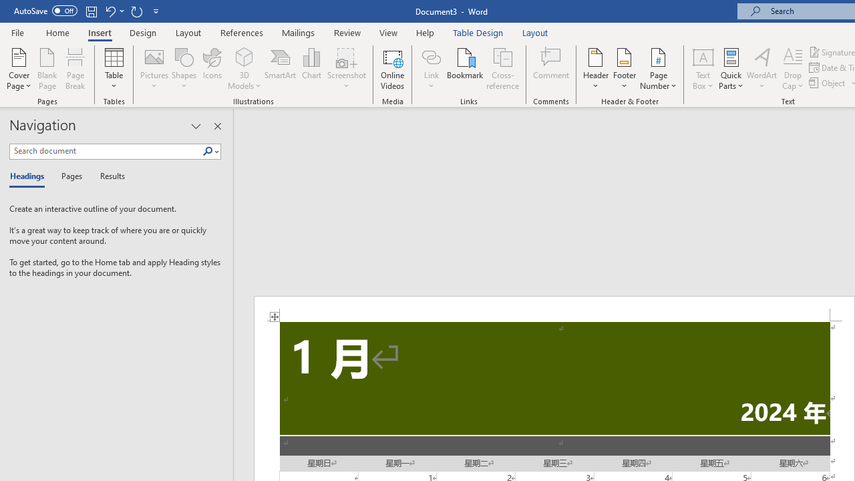 The height and width of the screenshot is (481, 855). What do you see at coordinates (659, 68) in the screenshot?
I see `Page Number` at bounding box center [659, 68].